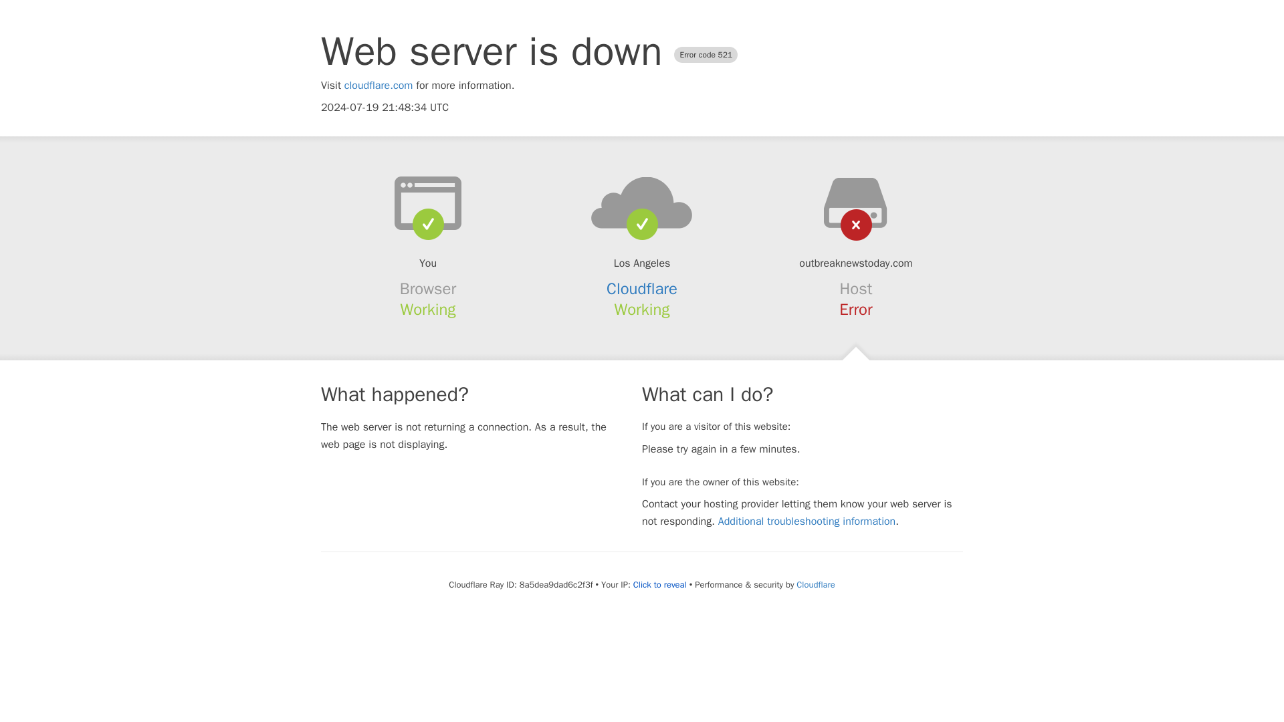 Image resolution: width=1284 pixels, height=722 pixels. What do you see at coordinates (642, 289) in the screenshot?
I see `Cloudflare` at bounding box center [642, 289].